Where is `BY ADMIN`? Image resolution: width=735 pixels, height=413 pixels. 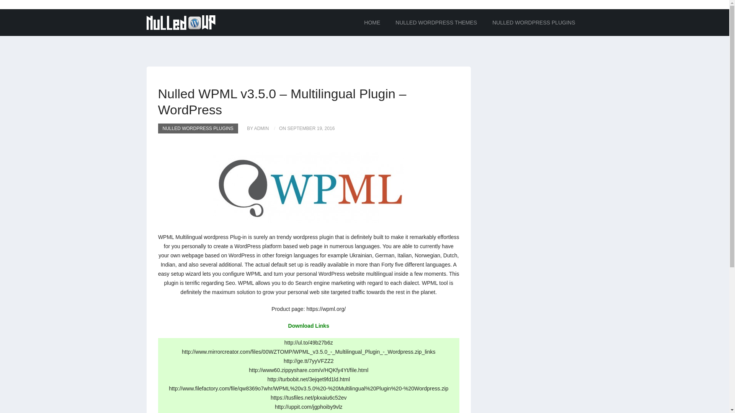 BY ADMIN is located at coordinates (254, 128).